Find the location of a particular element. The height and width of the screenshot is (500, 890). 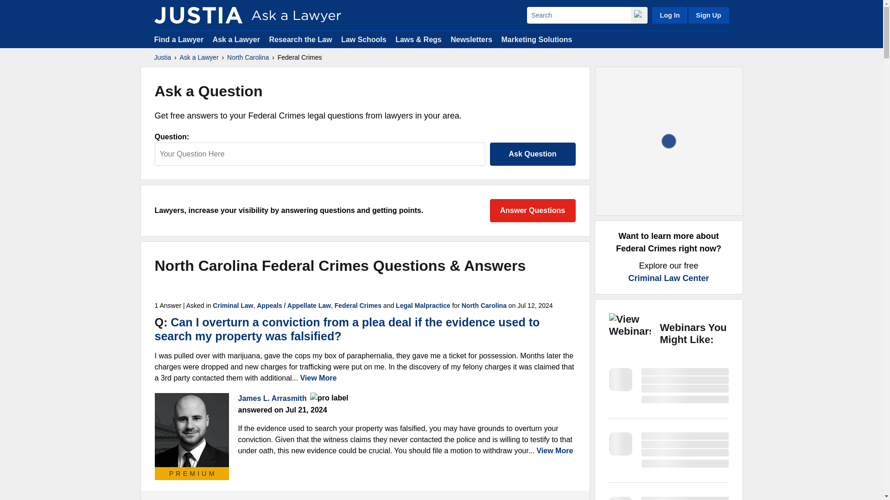

James L. Arrasmith is located at coordinates (192, 430).